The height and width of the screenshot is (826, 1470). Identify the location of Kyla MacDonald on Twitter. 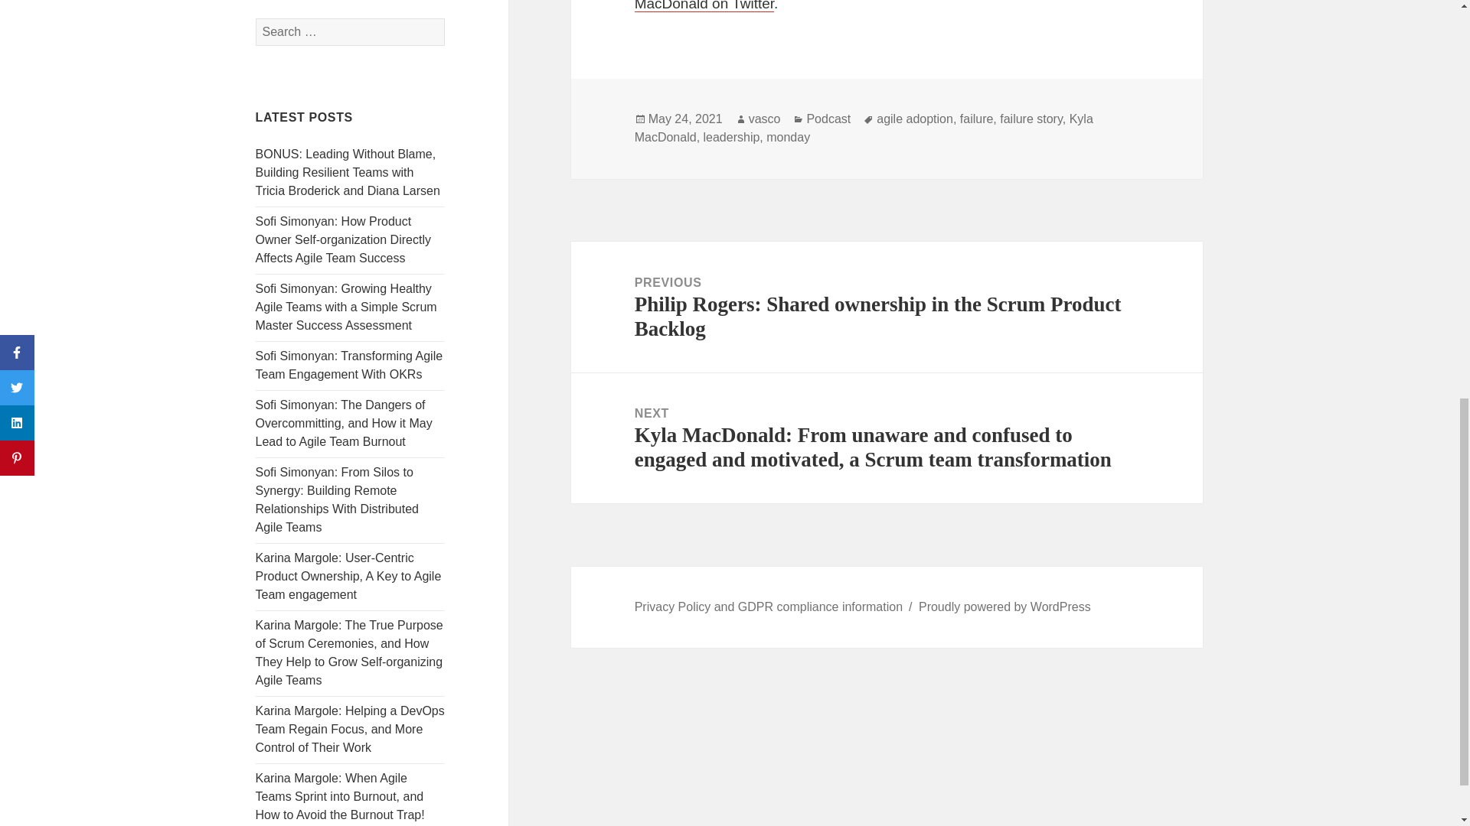
(856, 6).